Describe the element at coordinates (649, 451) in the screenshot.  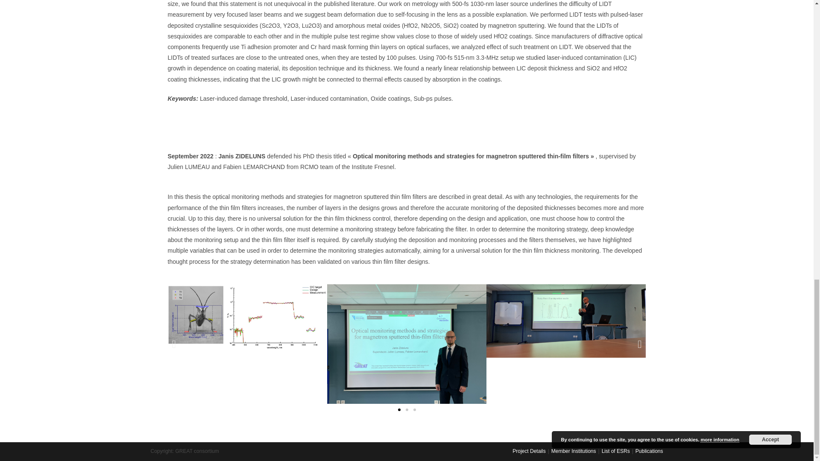
I see `Publications` at that location.